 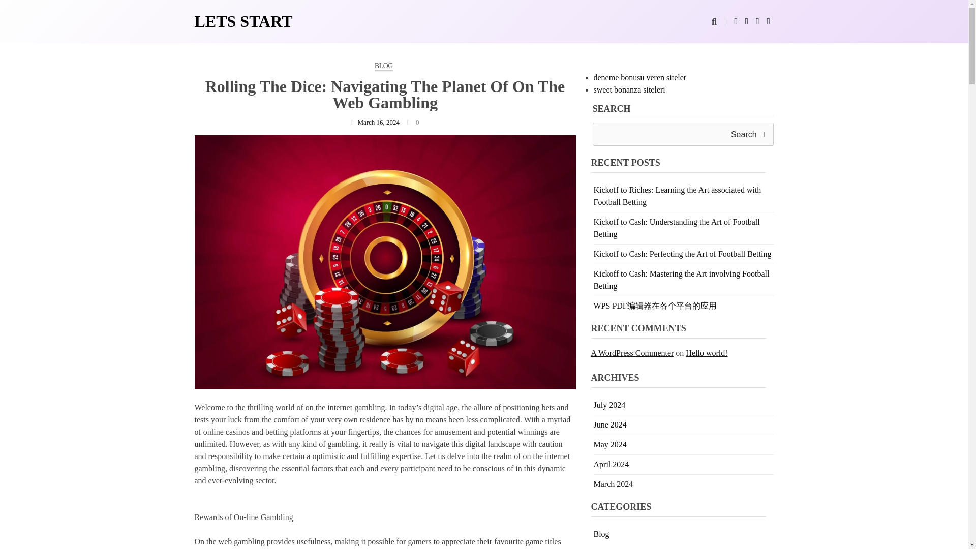 I want to click on Blog, so click(x=601, y=534).